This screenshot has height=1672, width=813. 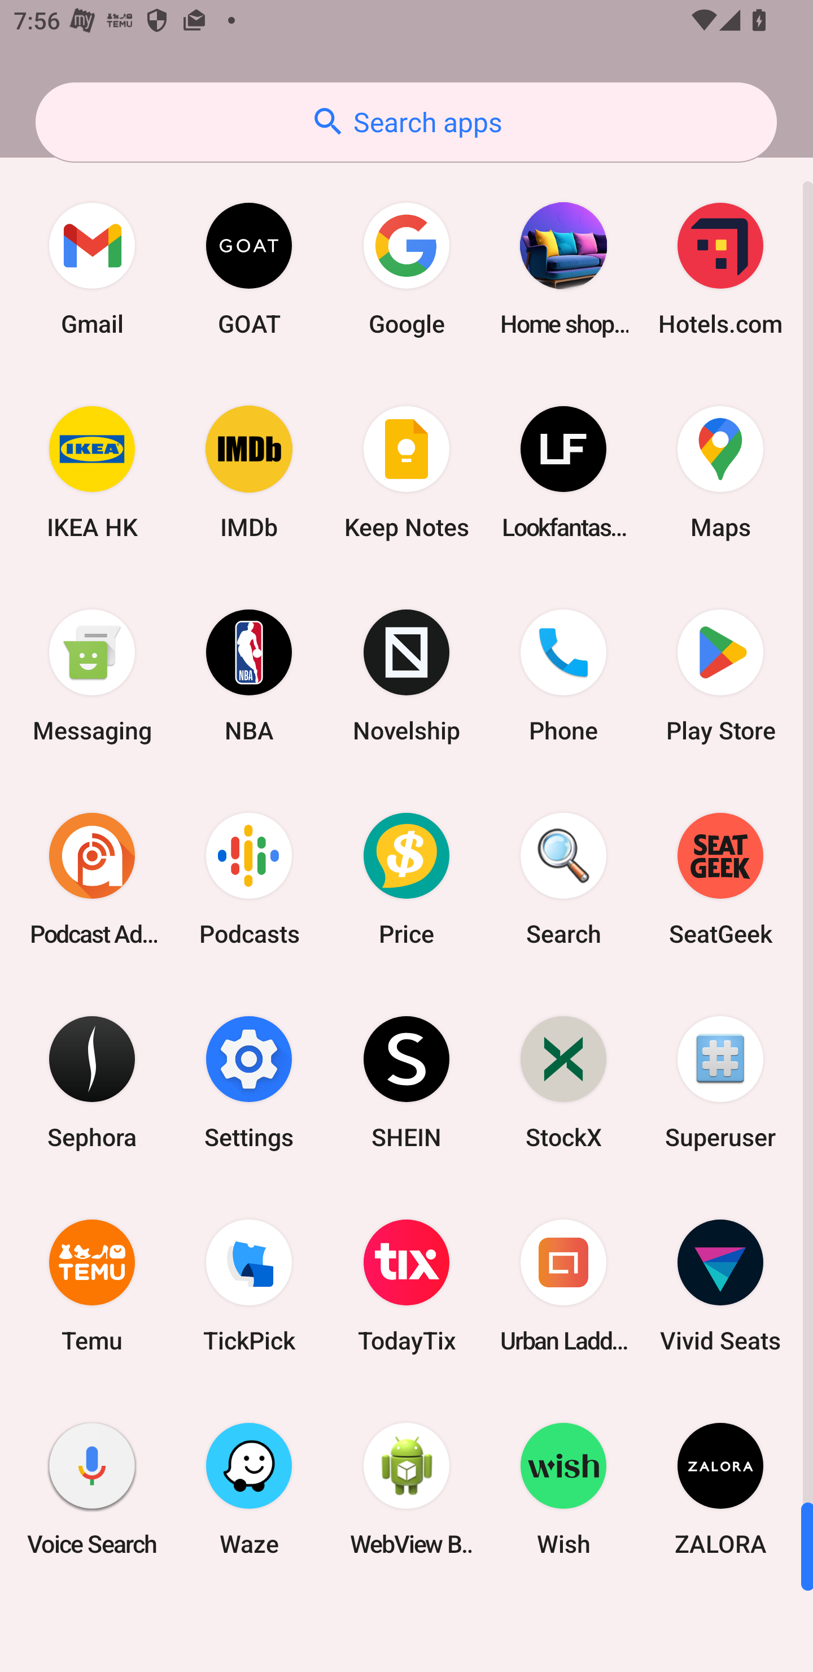 I want to click on Voice Search, so click(x=92, y=1488).